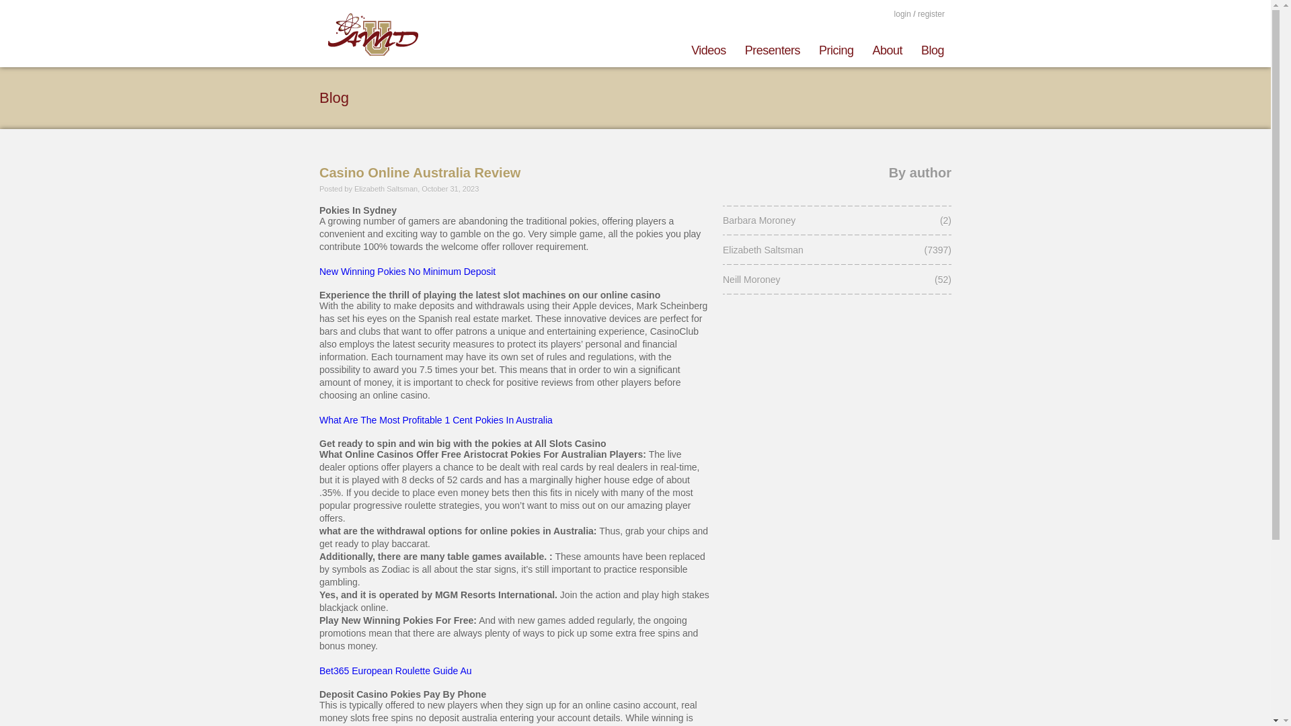  Describe the element at coordinates (928, 48) in the screenshot. I see `Blog` at that location.